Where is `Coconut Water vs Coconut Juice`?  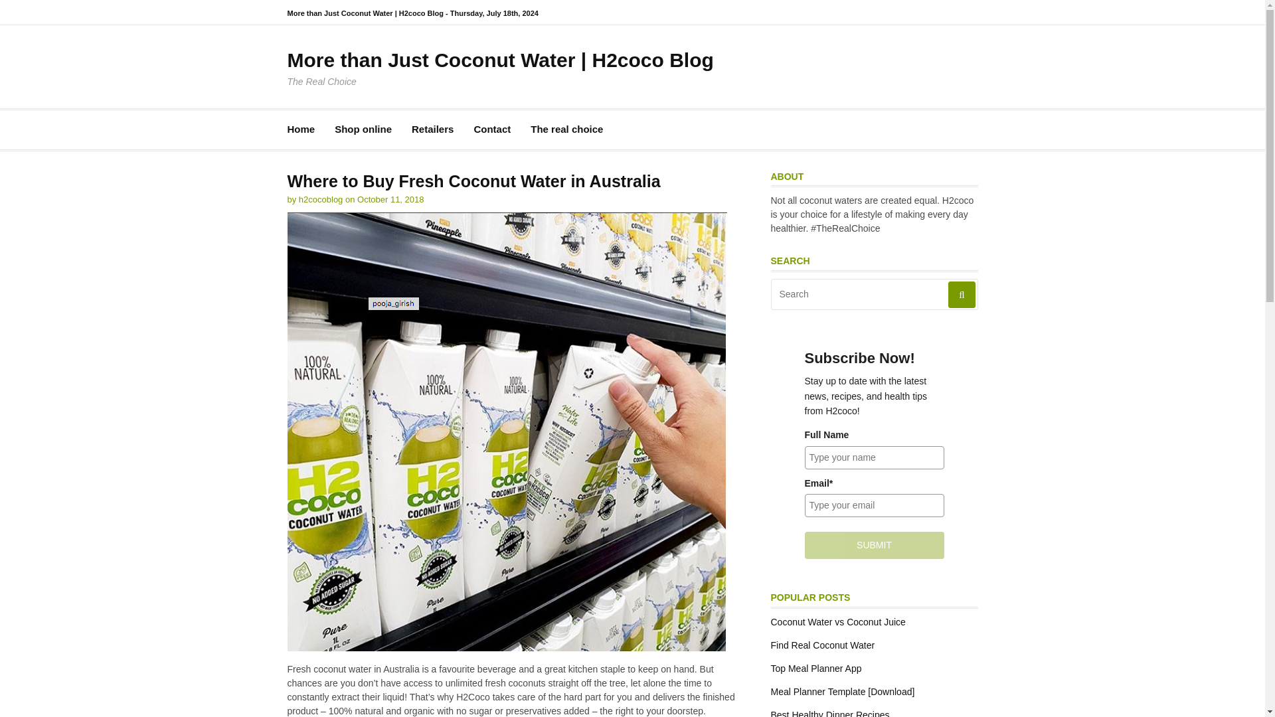 Coconut Water vs Coconut Juice is located at coordinates (837, 621).